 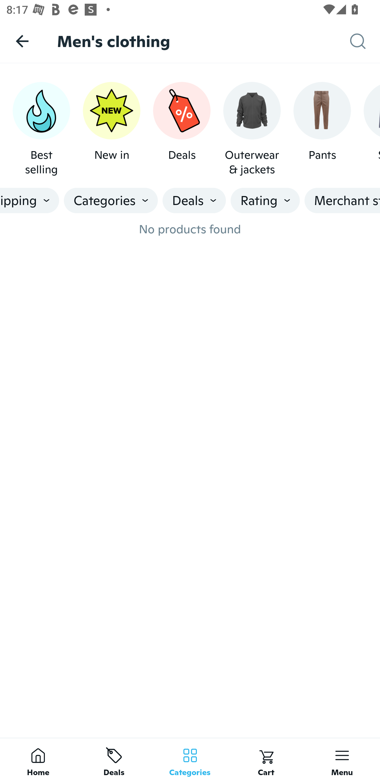 I want to click on Navigate up, so click(x=22, y=41).